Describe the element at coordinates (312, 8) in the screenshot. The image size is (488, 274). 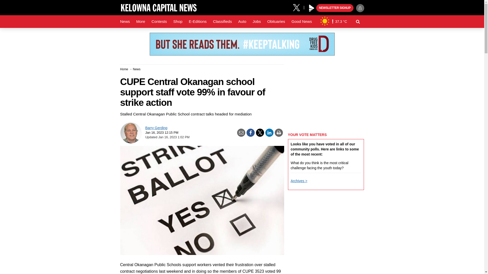
I see `Play` at that location.